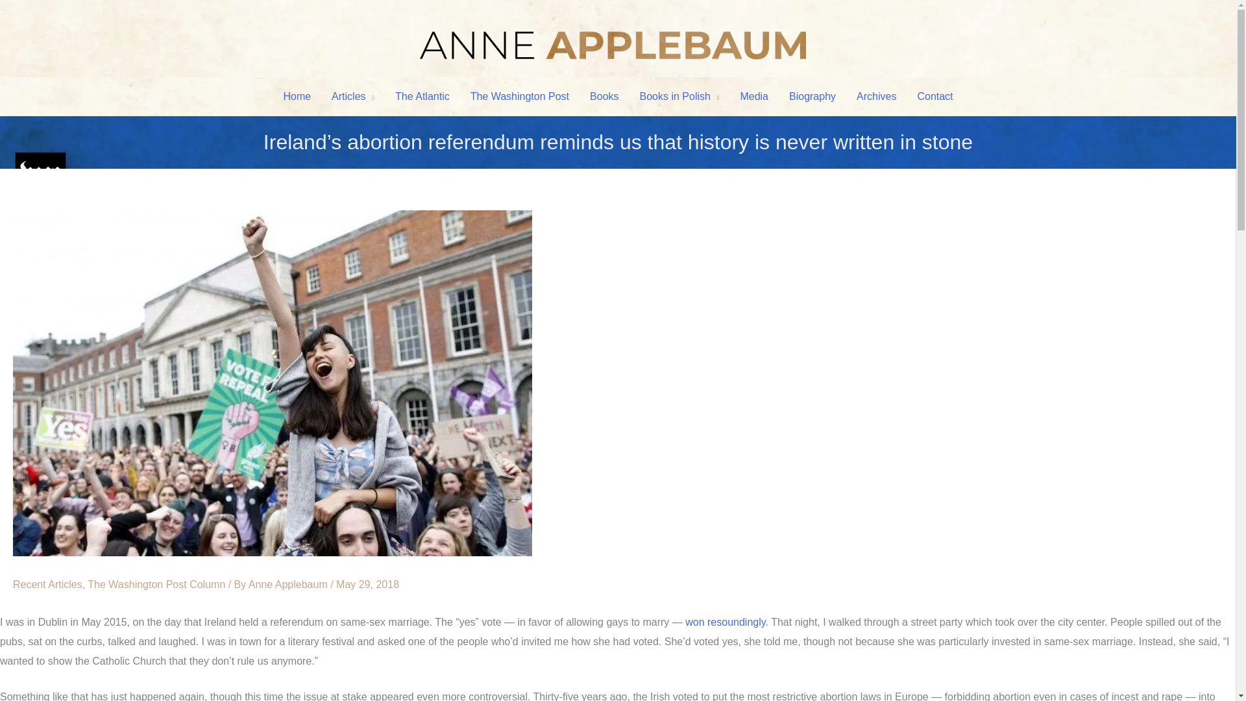 The height and width of the screenshot is (701, 1246). I want to click on Media, so click(754, 96).